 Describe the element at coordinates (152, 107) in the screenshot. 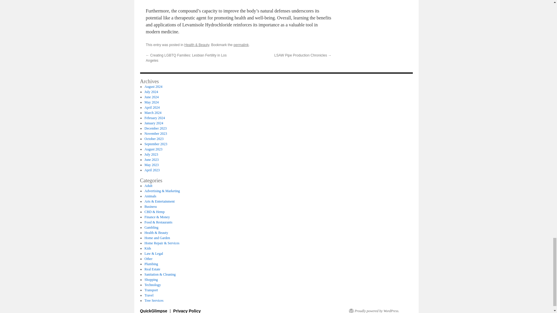

I see `April 2024` at that location.